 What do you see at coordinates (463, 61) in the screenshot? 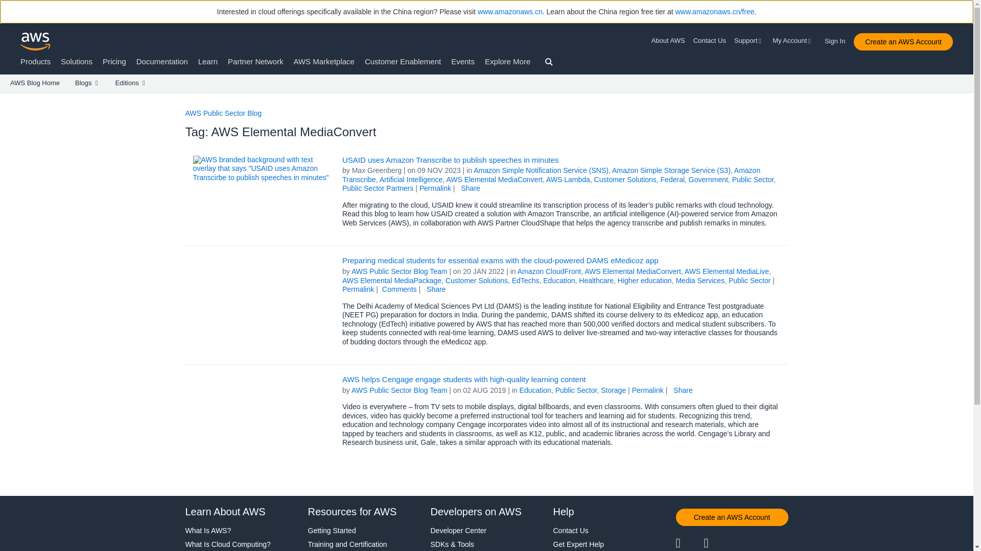
I see `Events` at bounding box center [463, 61].